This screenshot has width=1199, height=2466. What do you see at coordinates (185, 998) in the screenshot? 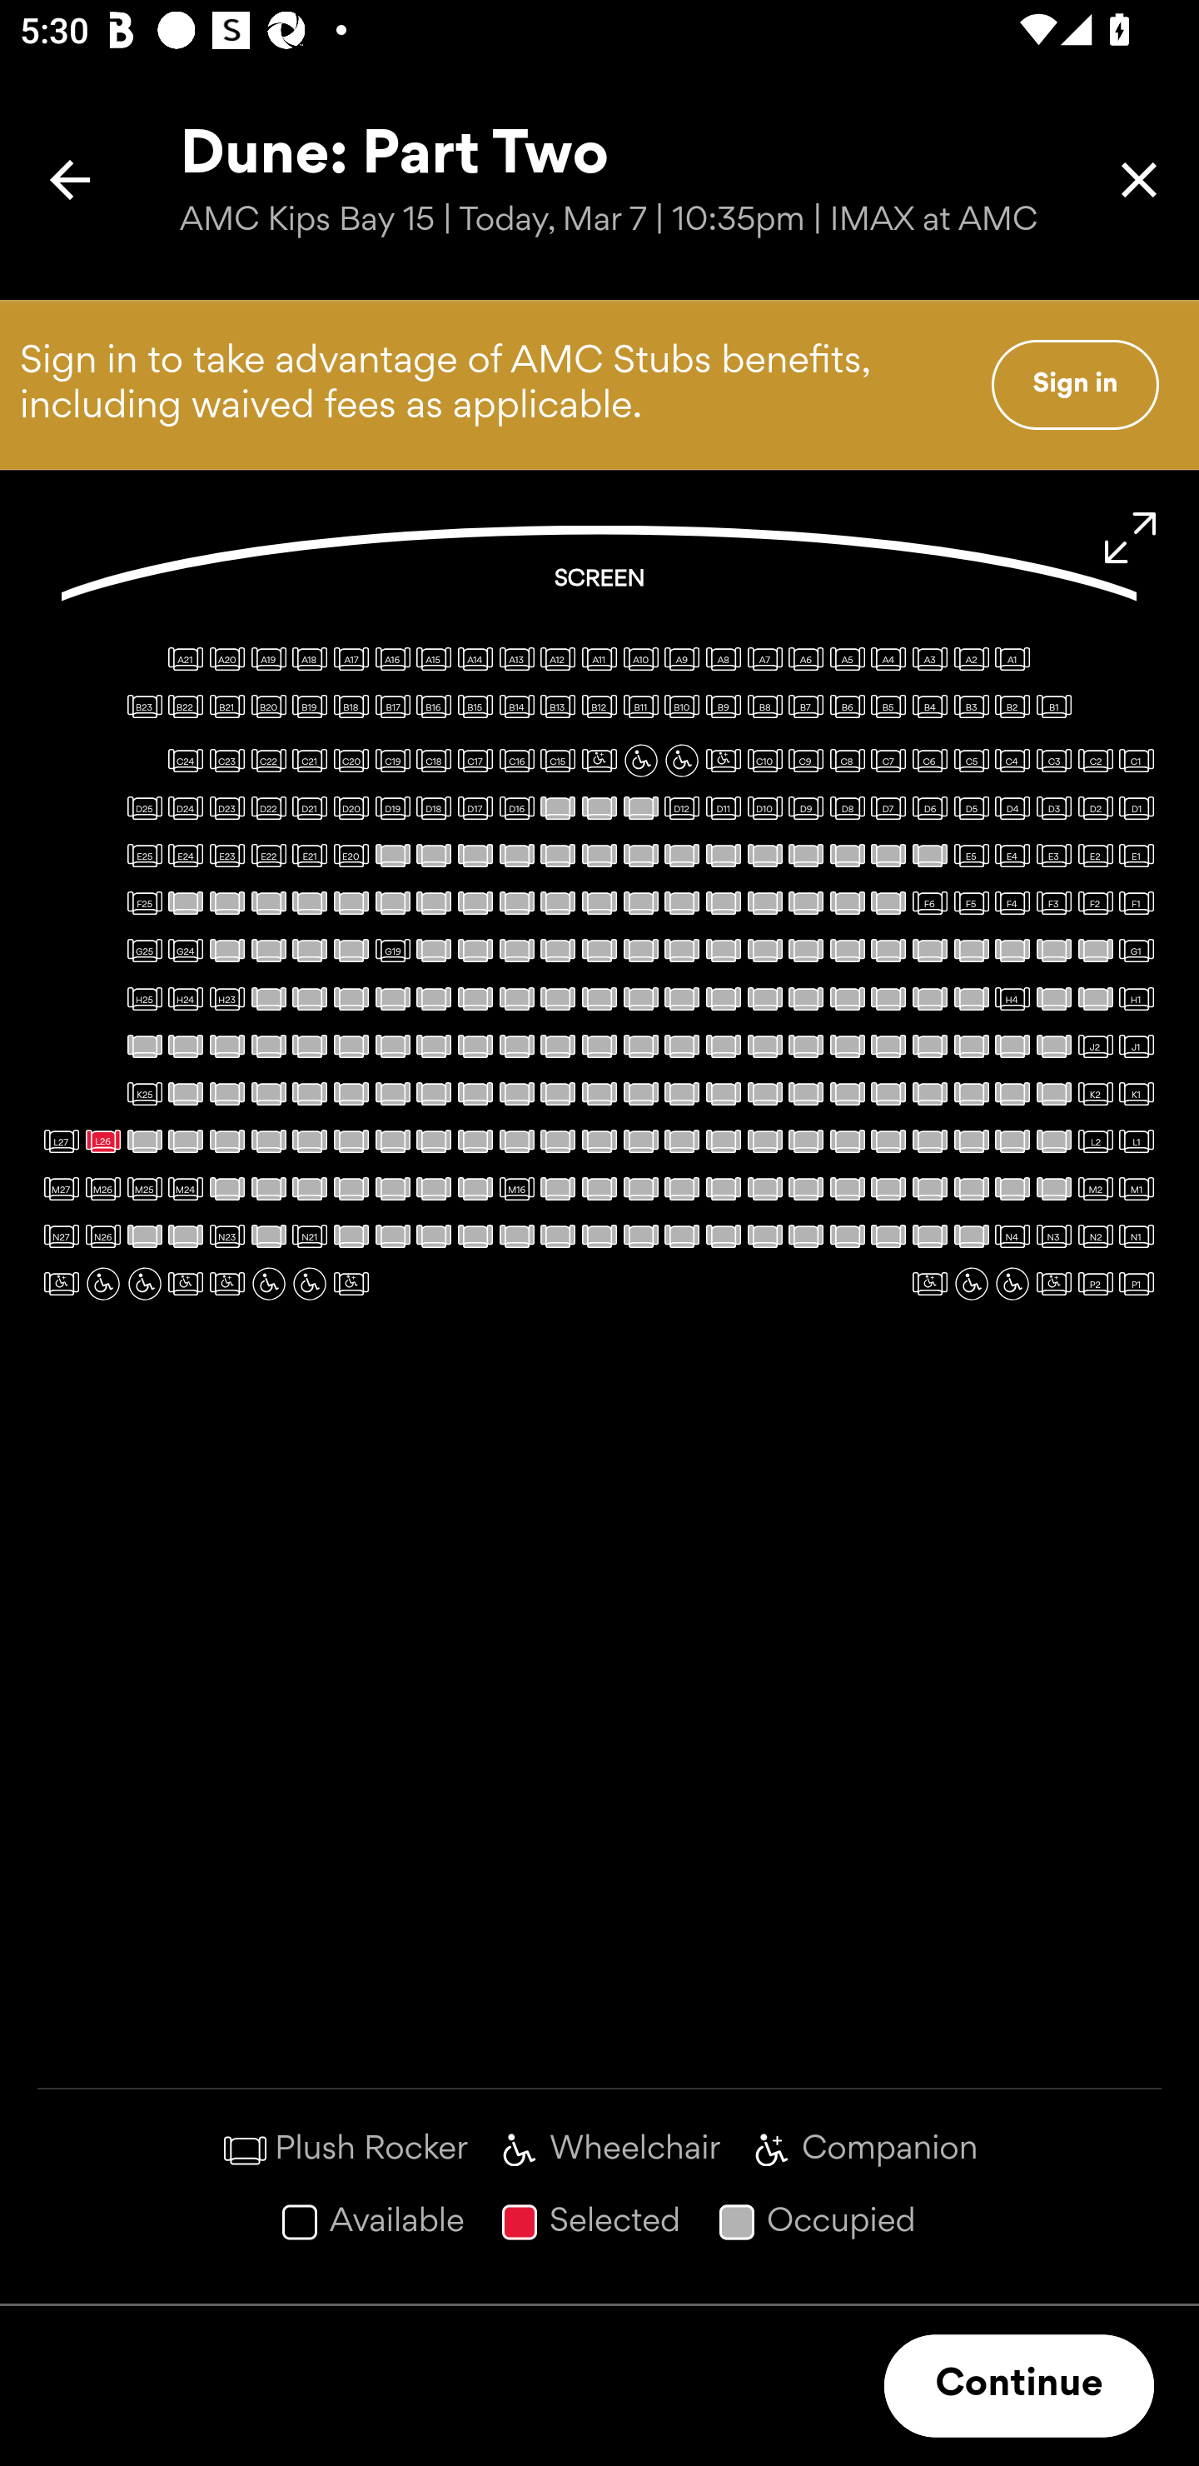
I see `H24, Regular seat, available` at bounding box center [185, 998].